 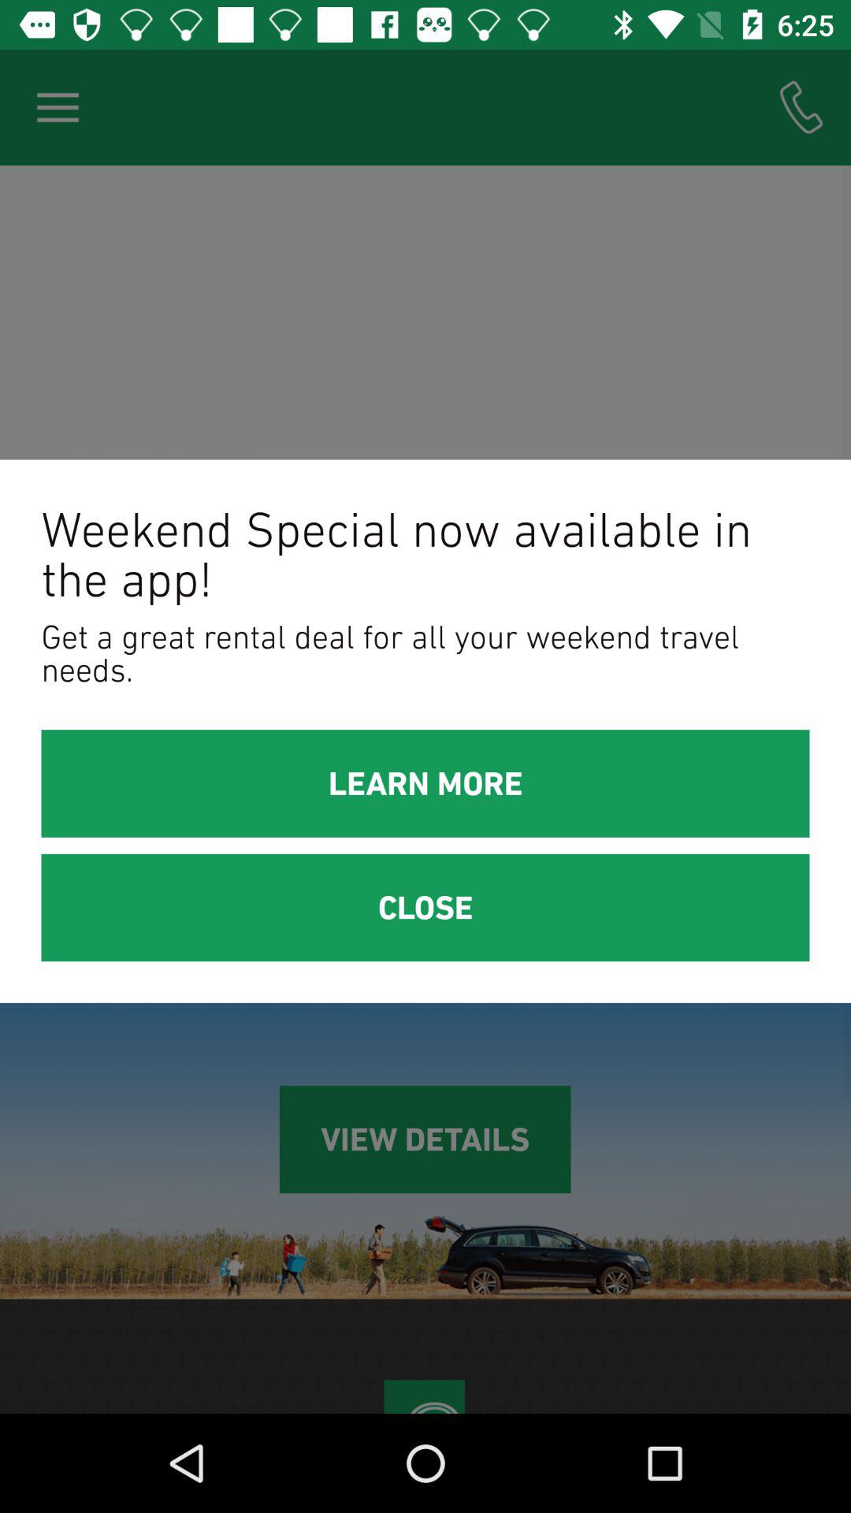 I want to click on choose icon above the close item, so click(x=425, y=783).